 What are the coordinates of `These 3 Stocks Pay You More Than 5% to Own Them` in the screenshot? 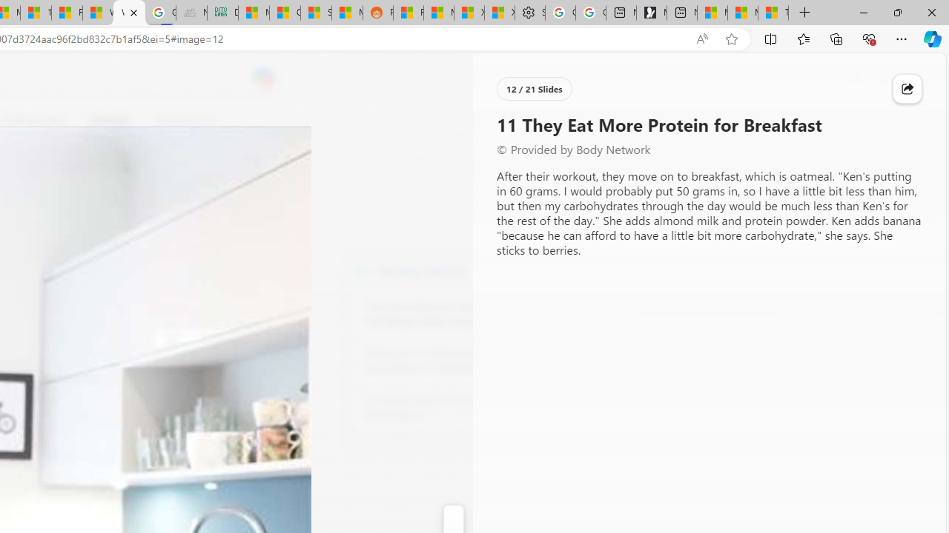 It's located at (773, 13).